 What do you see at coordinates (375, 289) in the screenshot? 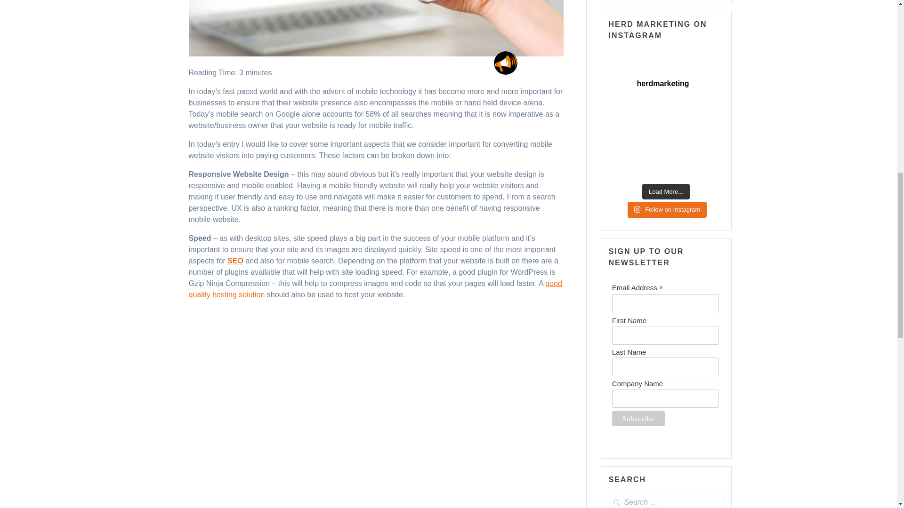
I see `good quality hosting solution` at bounding box center [375, 289].